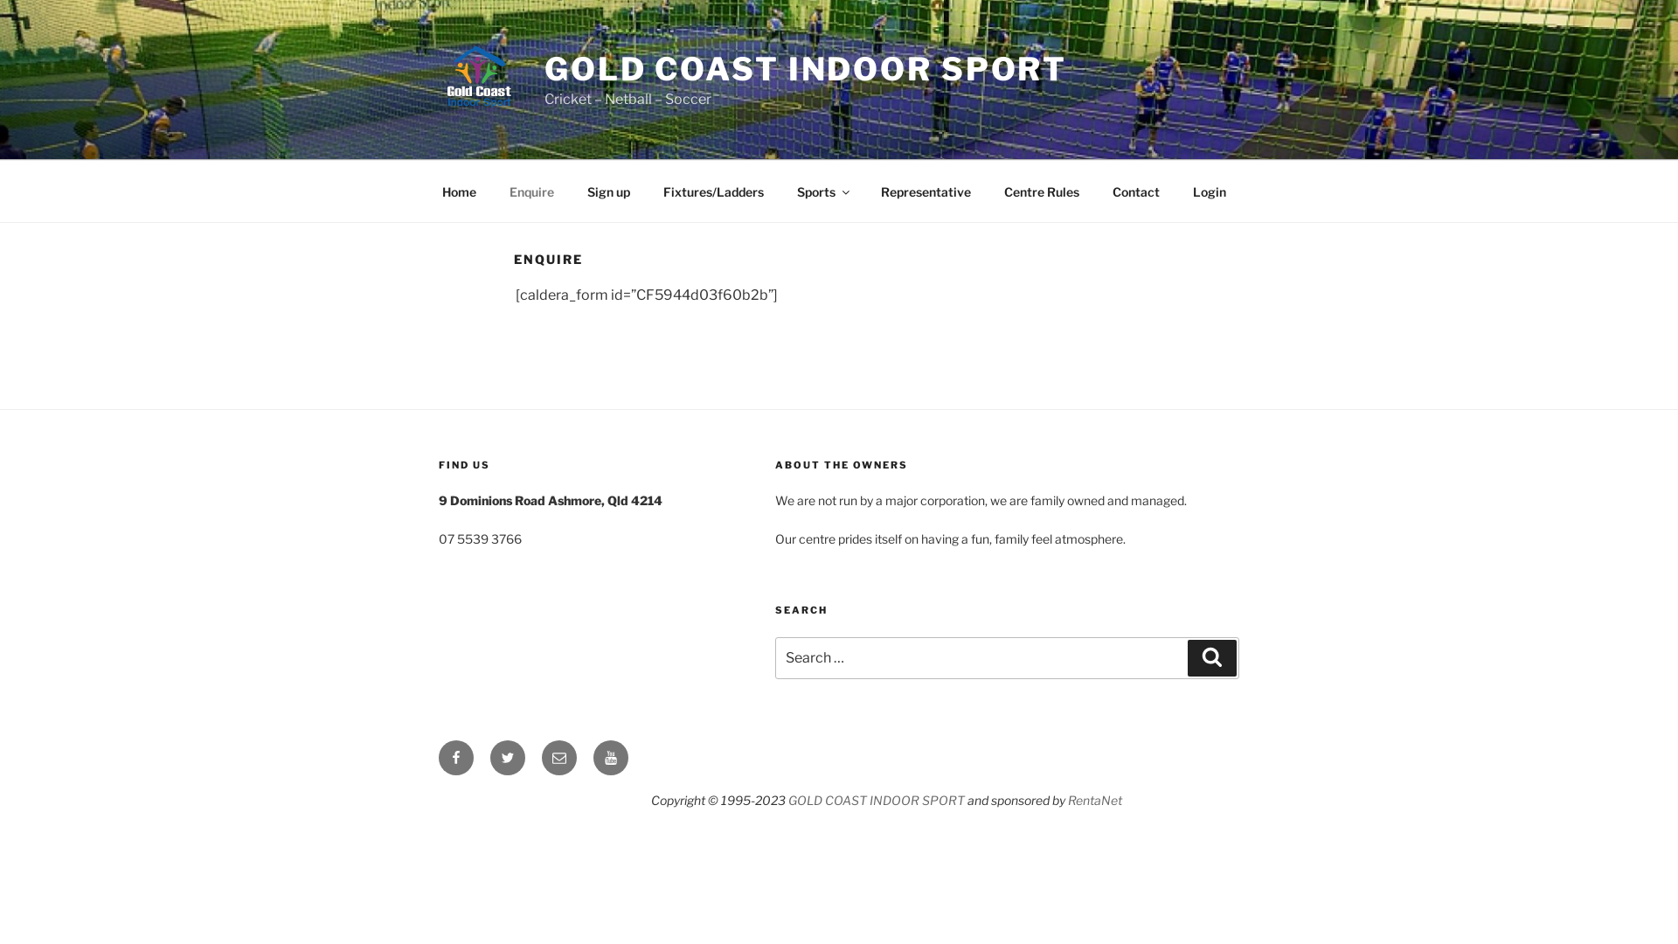 The image size is (1678, 944). I want to click on Email, so click(559, 758).